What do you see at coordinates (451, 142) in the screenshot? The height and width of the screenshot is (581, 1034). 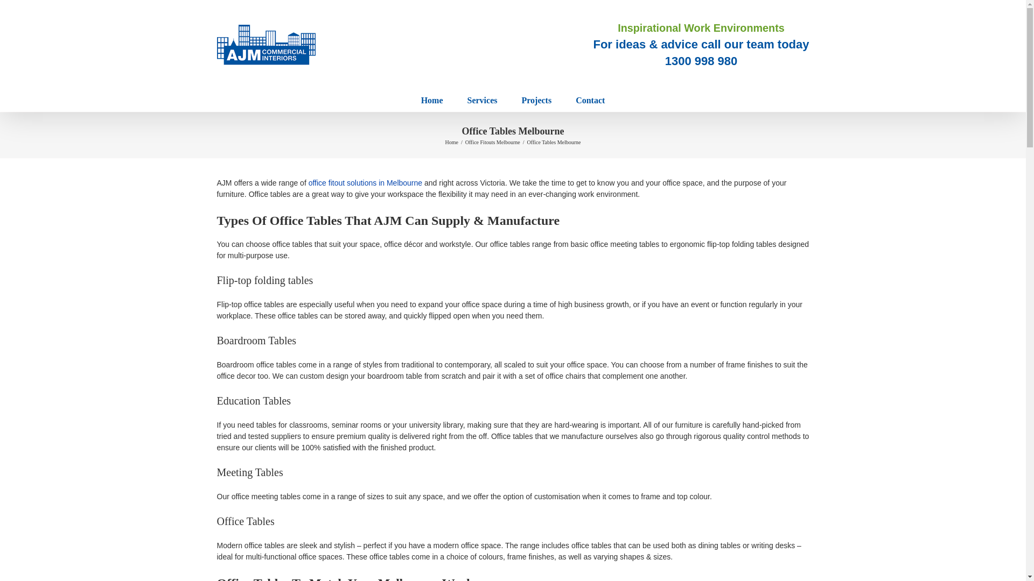 I see `Home` at bounding box center [451, 142].